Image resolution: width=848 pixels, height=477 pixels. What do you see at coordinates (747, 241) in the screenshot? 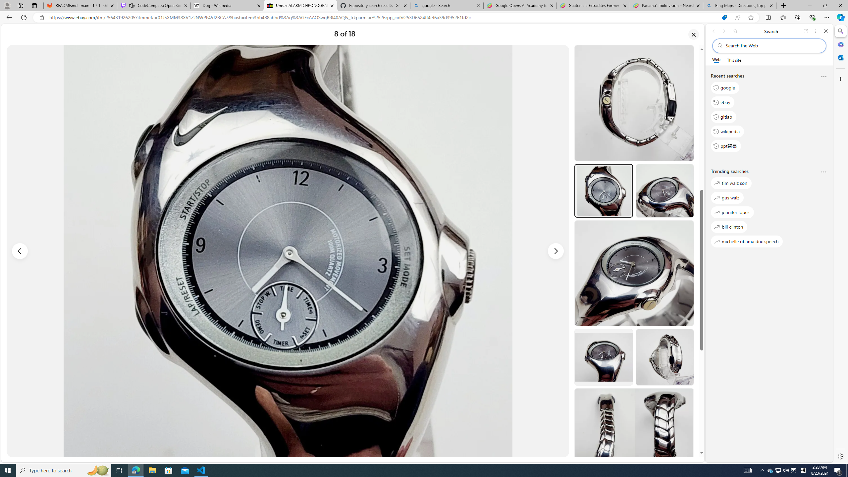
I see `michelle obama dnc speech` at bounding box center [747, 241].